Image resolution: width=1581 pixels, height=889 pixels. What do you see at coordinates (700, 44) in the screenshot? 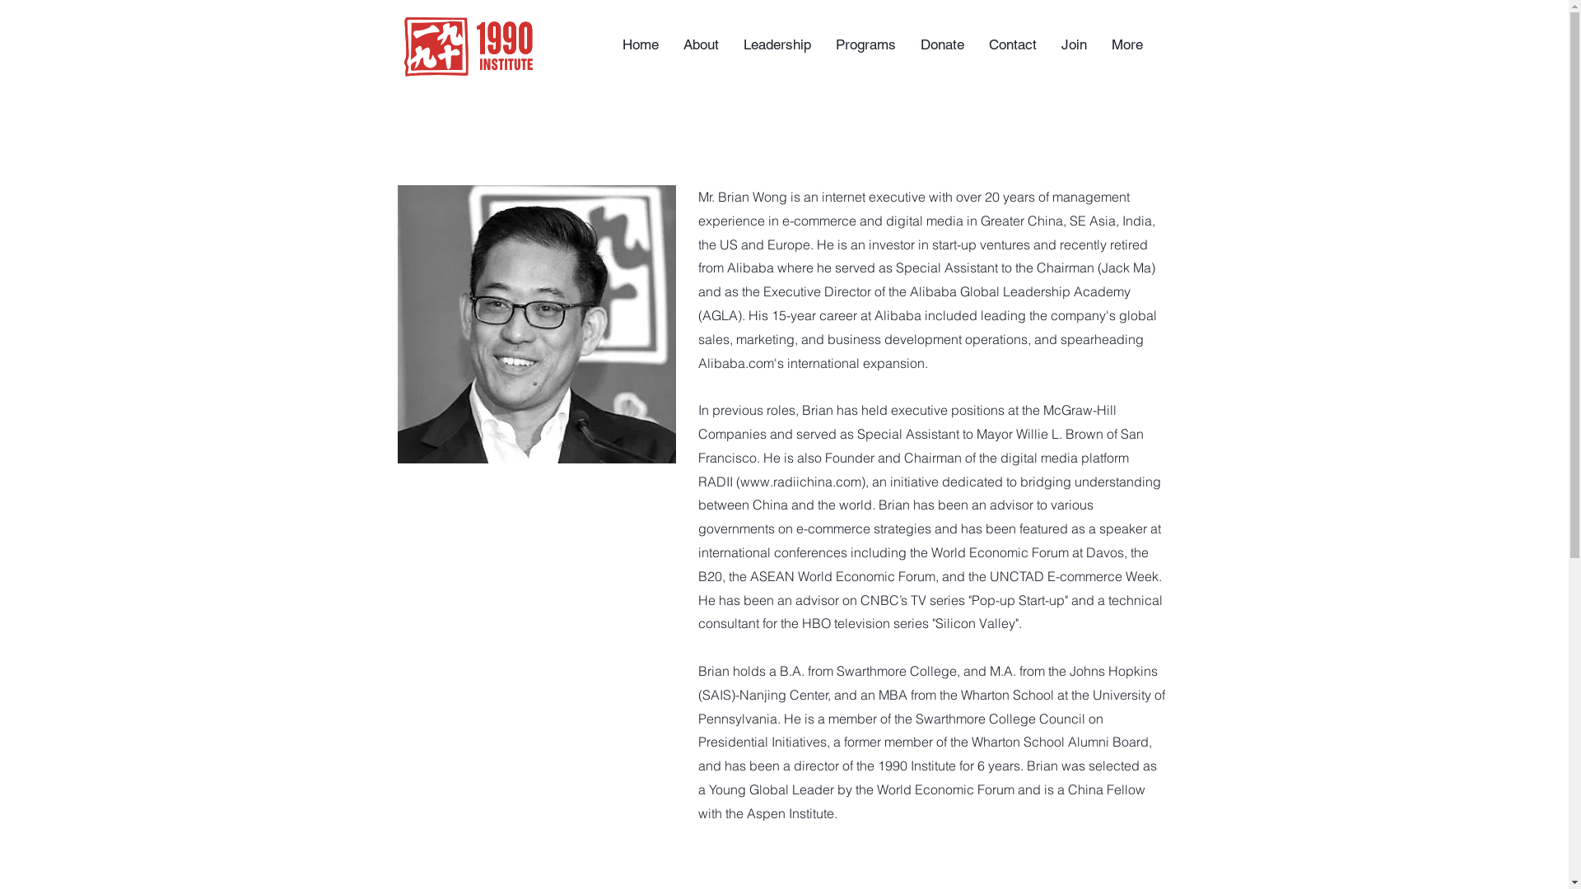
I see `About` at bounding box center [700, 44].